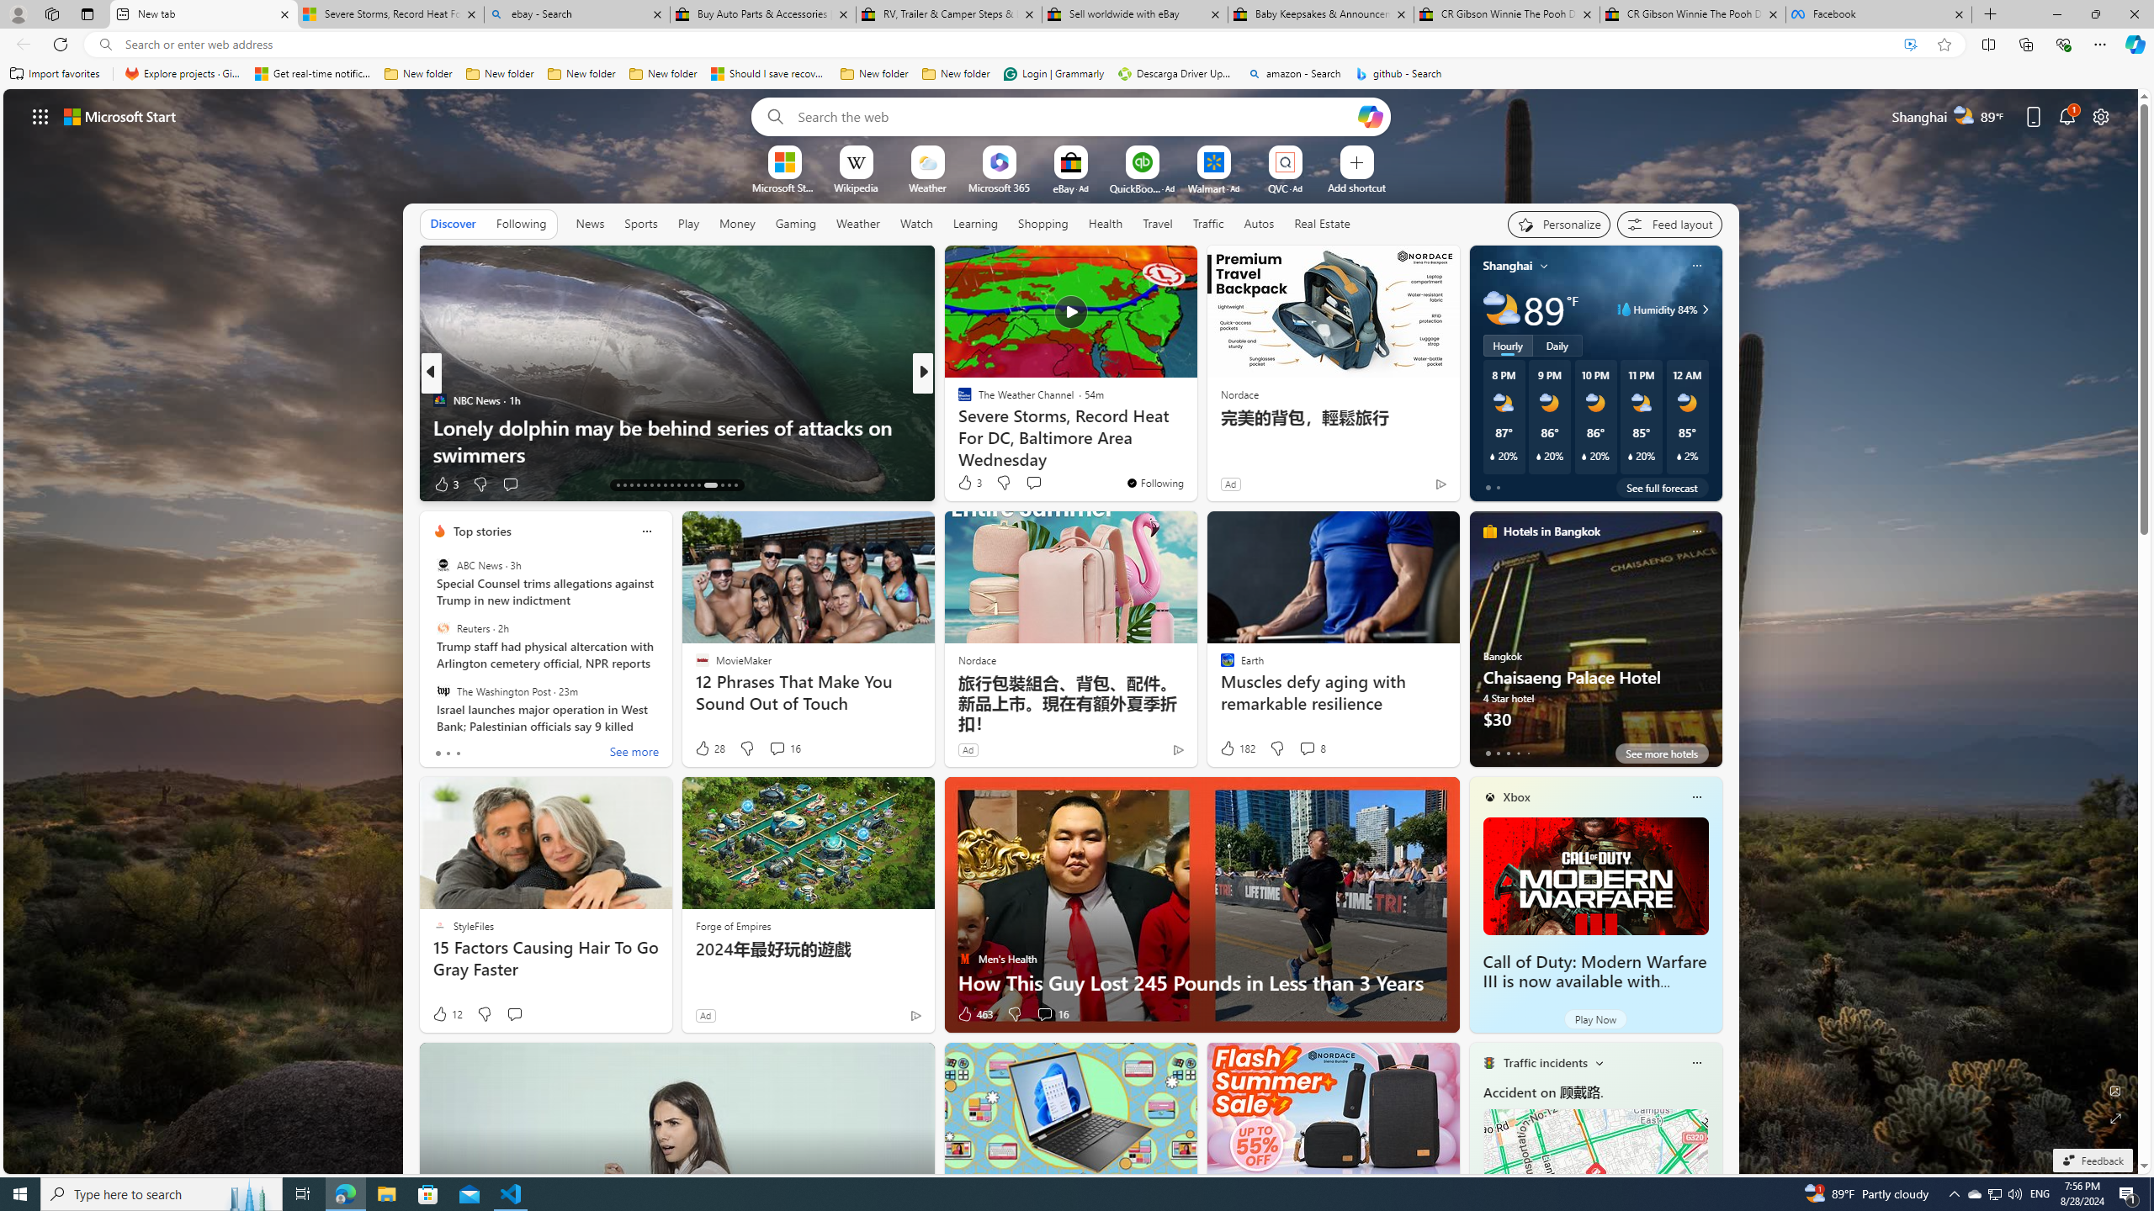 The image size is (2154, 1211). I want to click on 116 Like, so click(969, 484).